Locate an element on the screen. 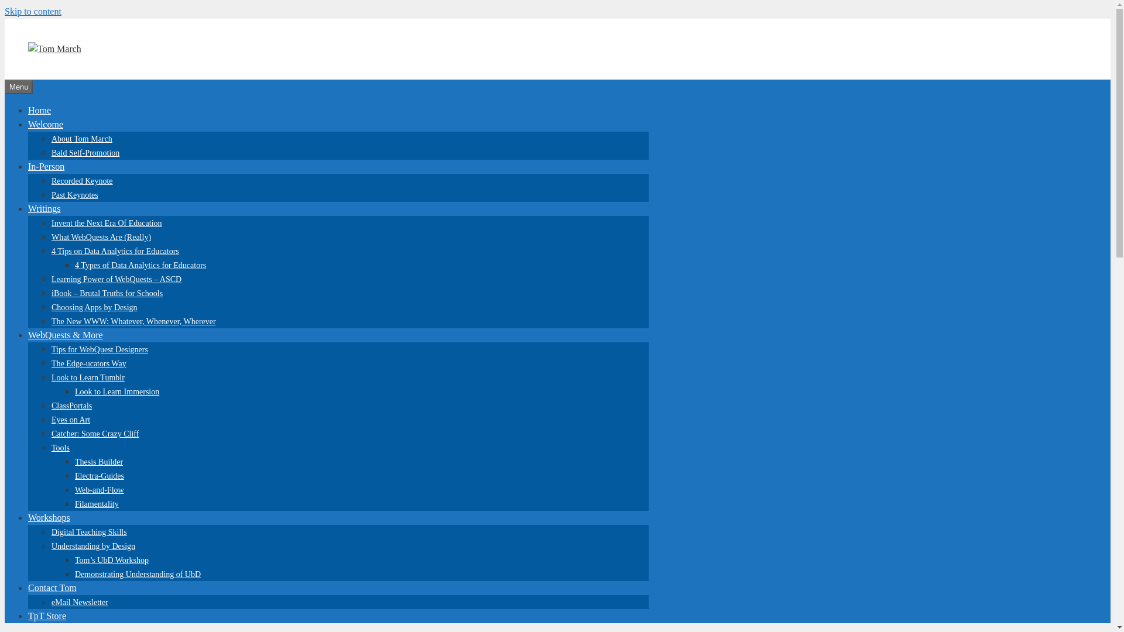  ClassPortals is located at coordinates (71, 405).